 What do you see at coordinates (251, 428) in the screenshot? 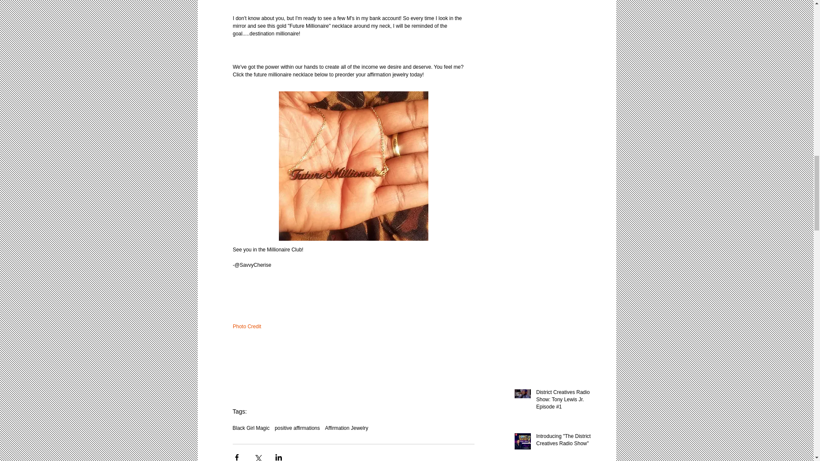
I see `Black Girl Magic` at bounding box center [251, 428].